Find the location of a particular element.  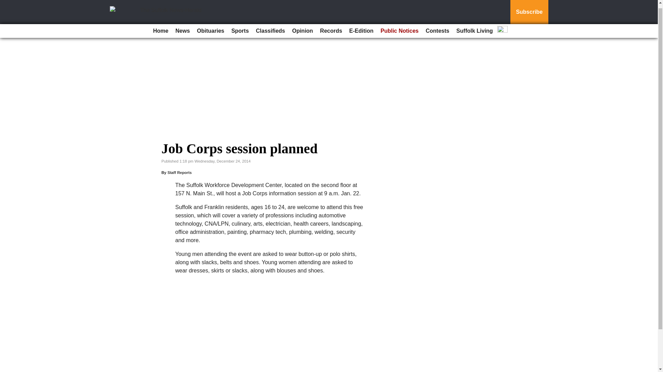

E-Edition is located at coordinates (361, 27).